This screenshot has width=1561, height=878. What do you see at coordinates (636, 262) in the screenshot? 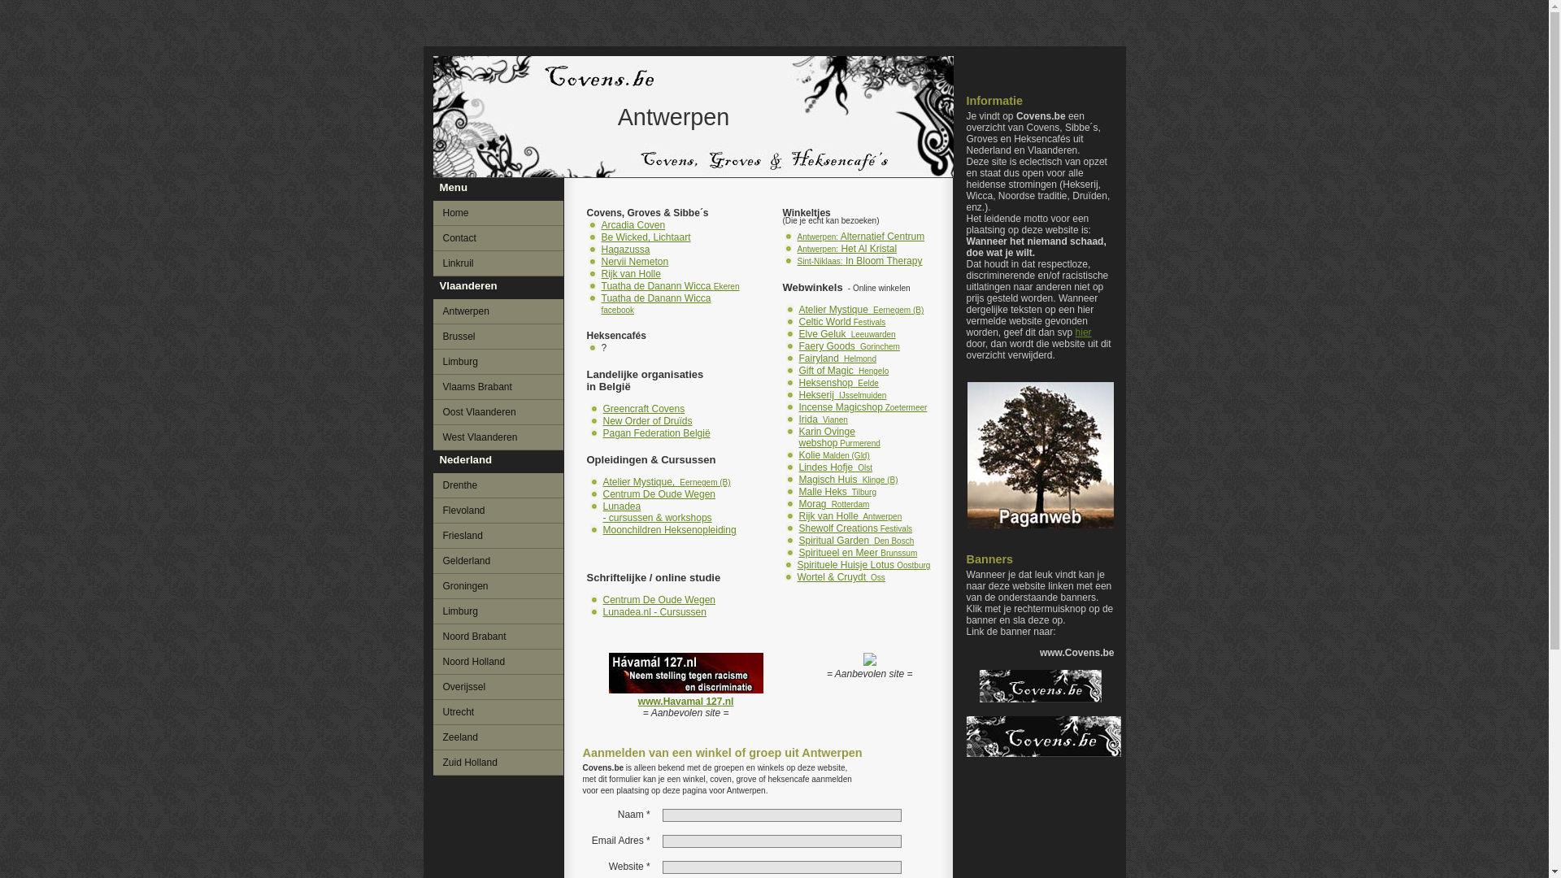
I see `Nervii Nemeton` at bounding box center [636, 262].